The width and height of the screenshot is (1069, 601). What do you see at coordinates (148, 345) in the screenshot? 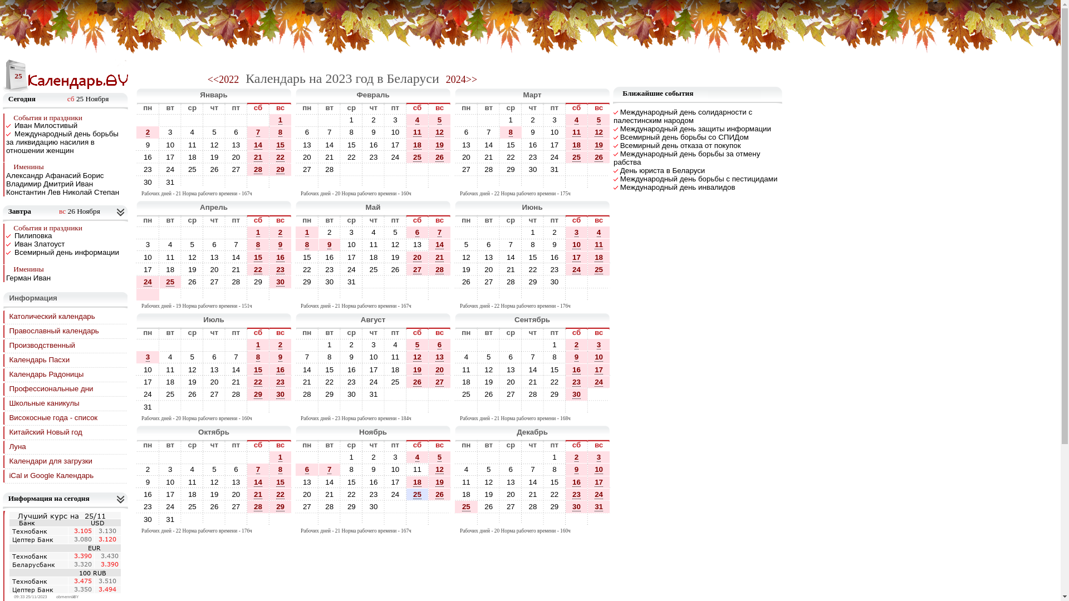
I see ` ` at bounding box center [148, 345].